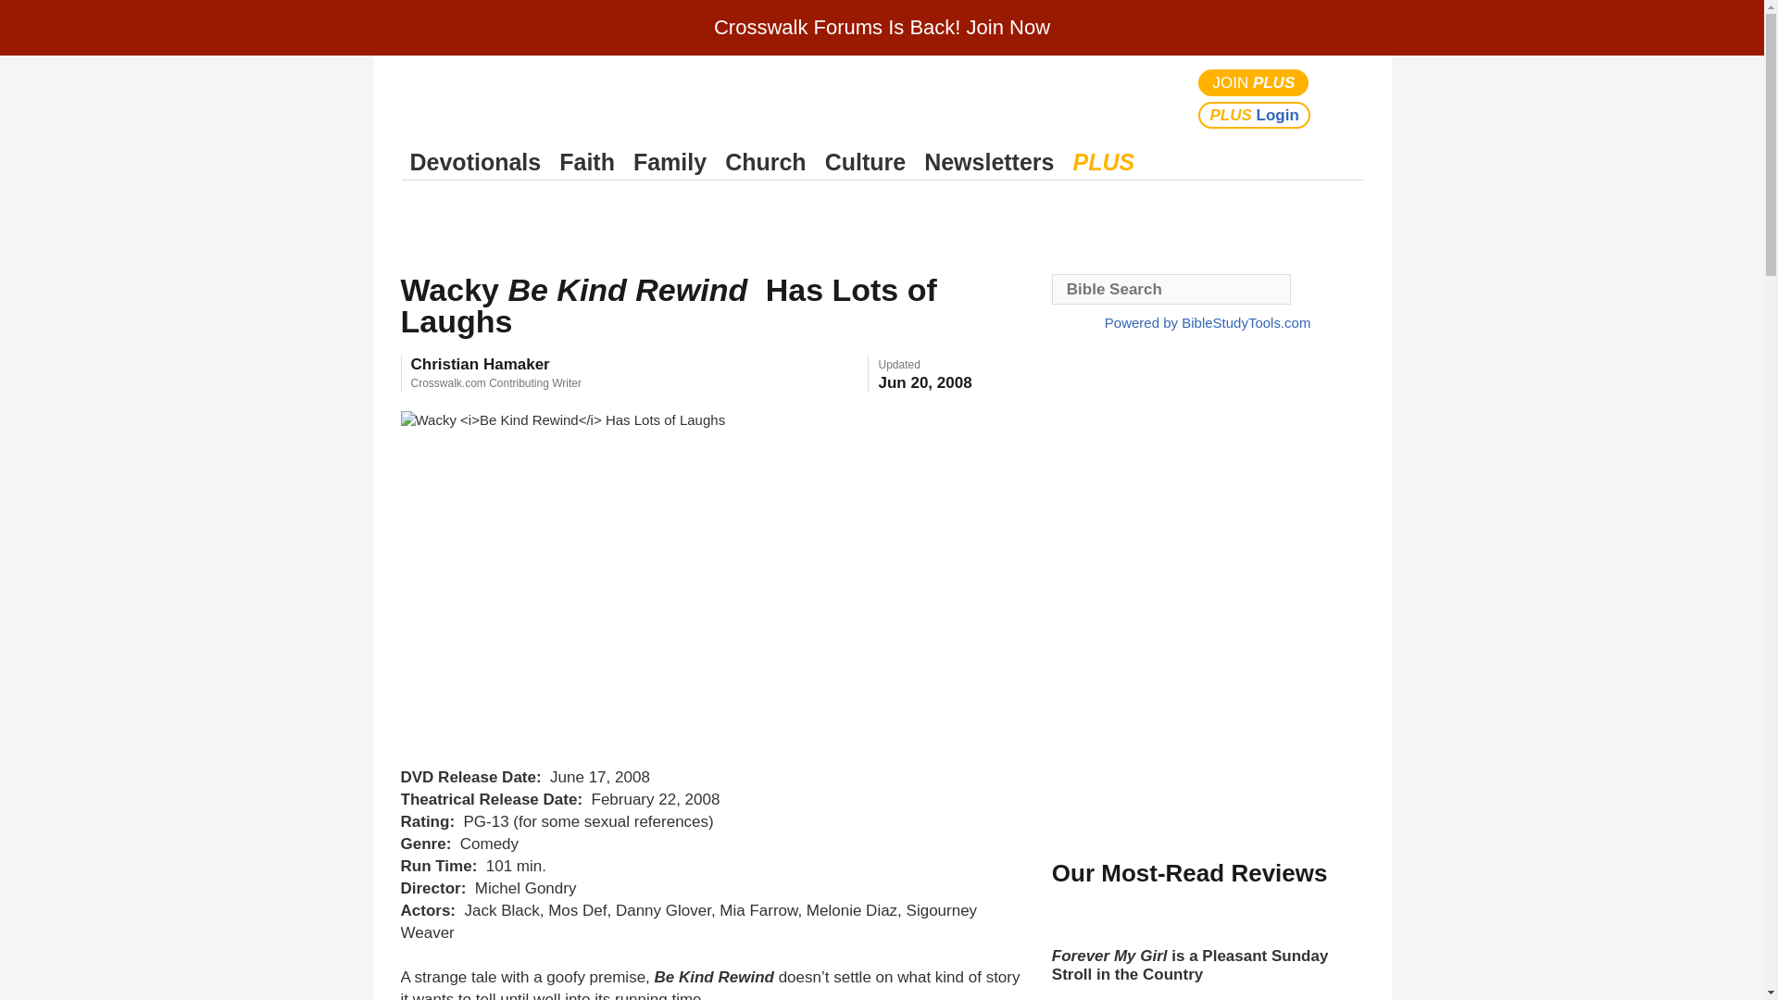 The image size is (1778, 1000). What do you see at coordinates (587, 162) in the screenshot?
I see `Faith` at bounding box center [587, 162].